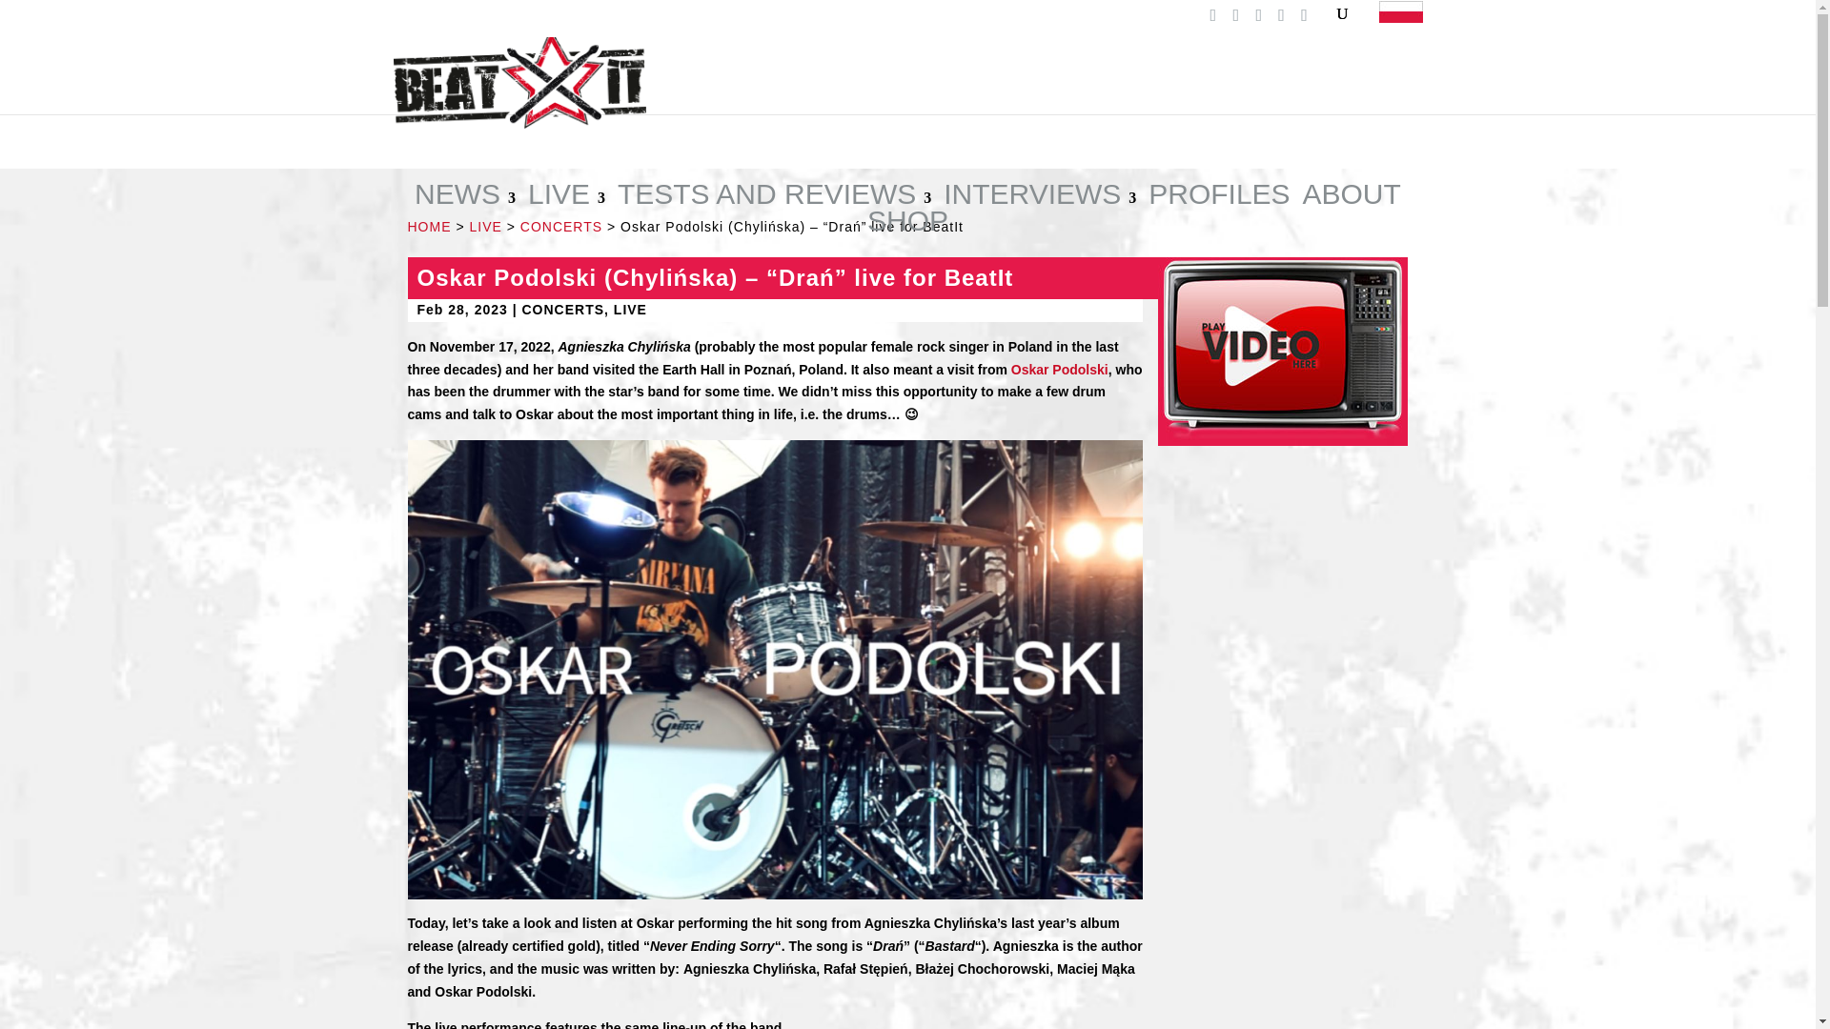 This screenshot has width=1830, height=1029. I want to click on Go to Beatit.tv., so click(430, 227).